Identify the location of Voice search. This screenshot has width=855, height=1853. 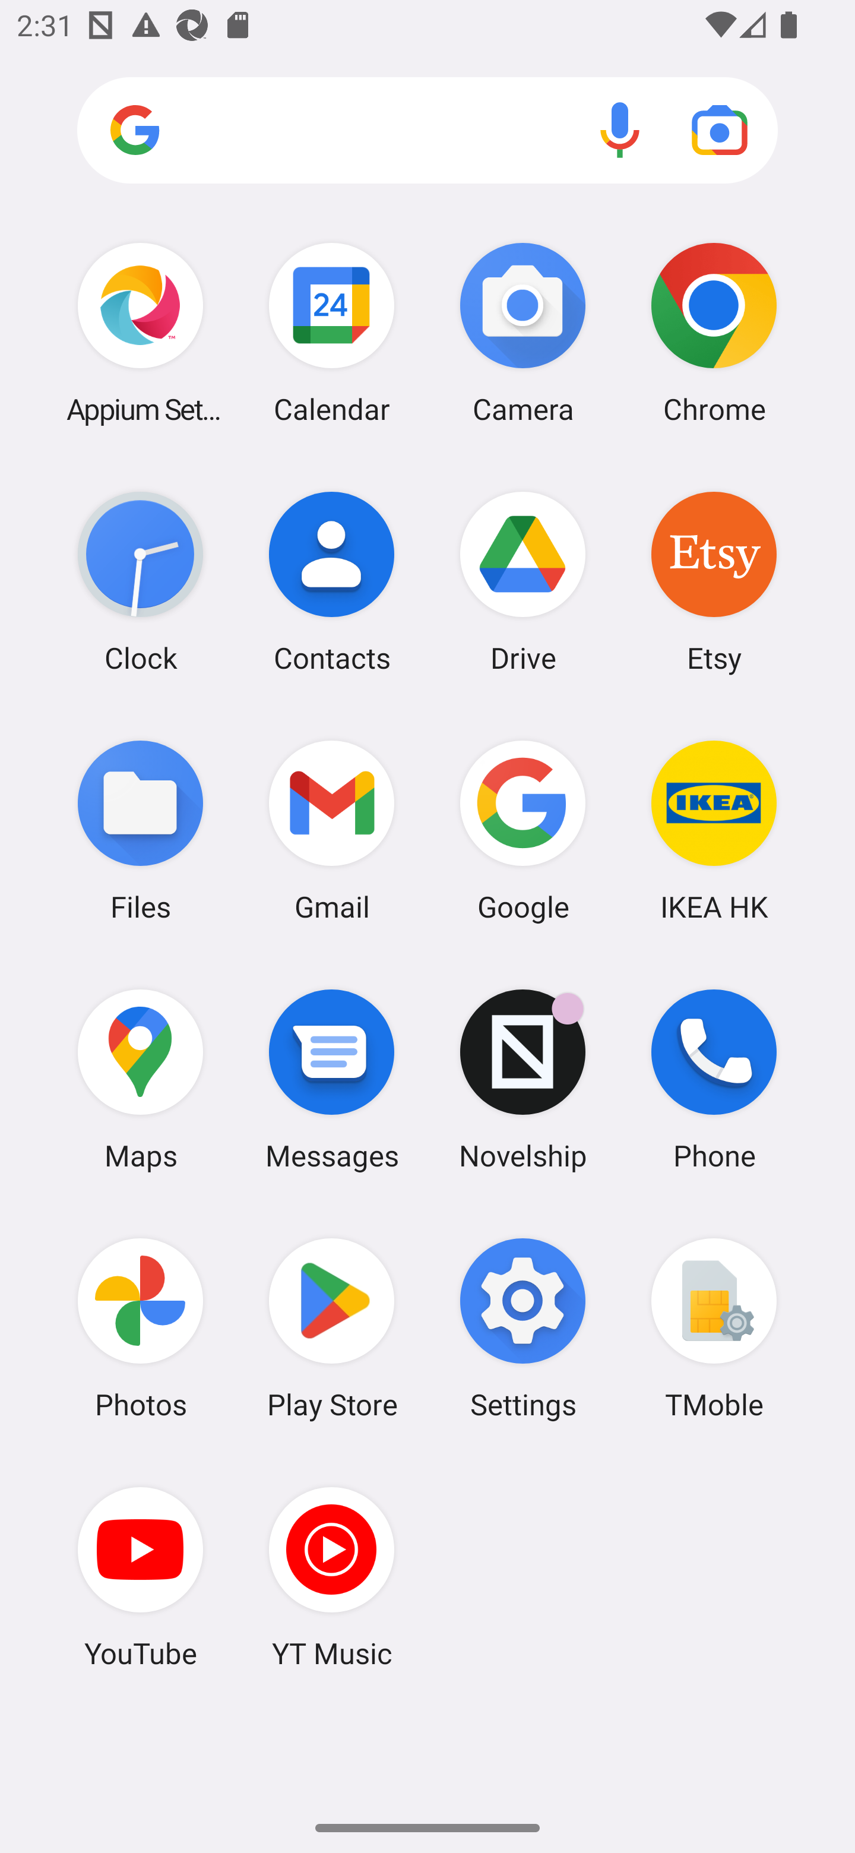
(620, 129).